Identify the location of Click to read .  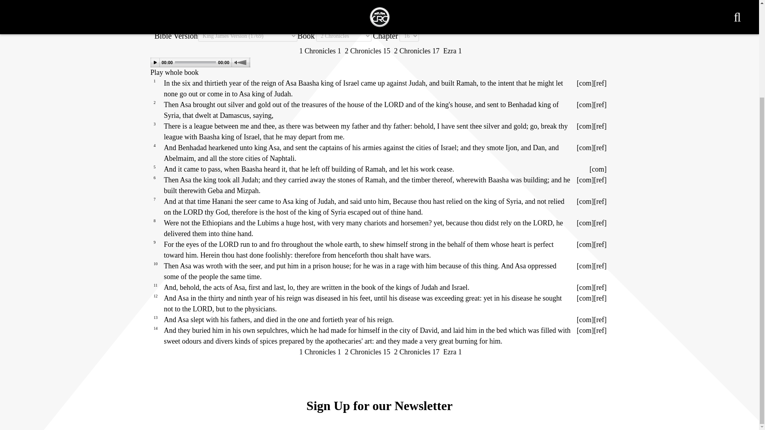
(600, 83).